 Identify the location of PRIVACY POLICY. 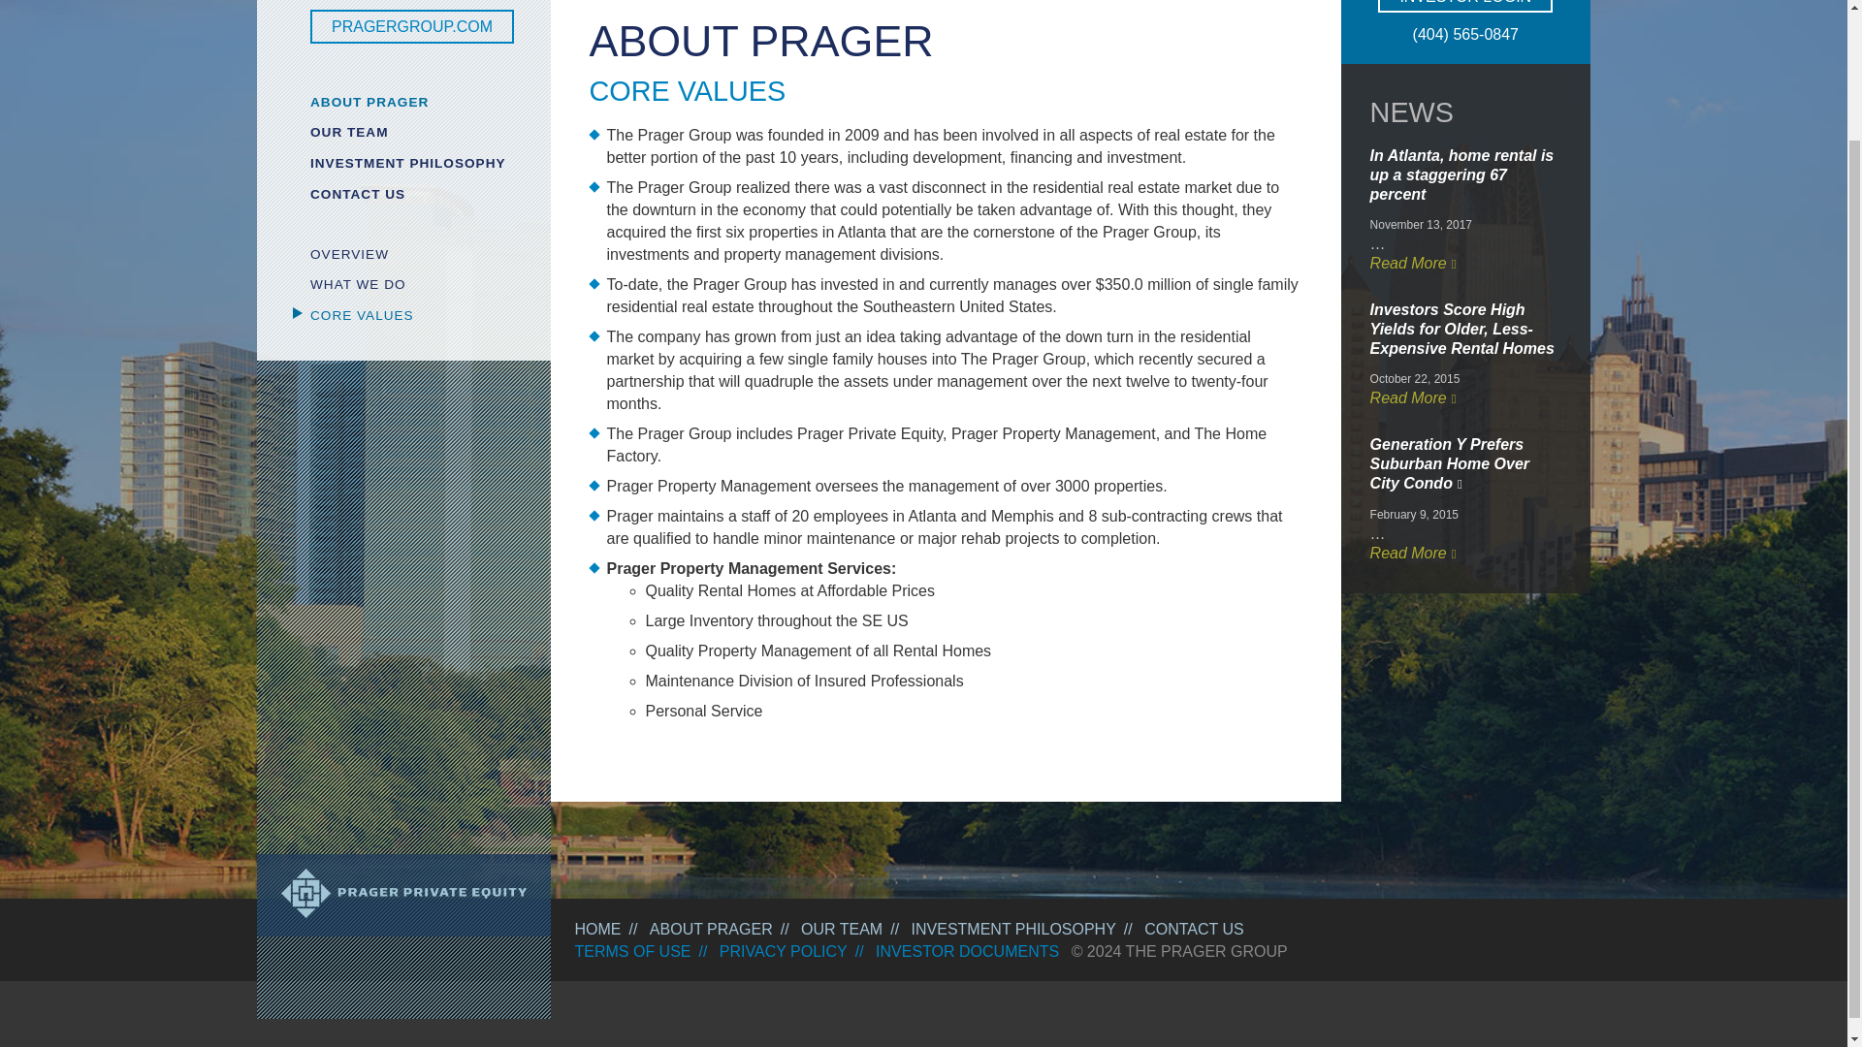
(783, 952).